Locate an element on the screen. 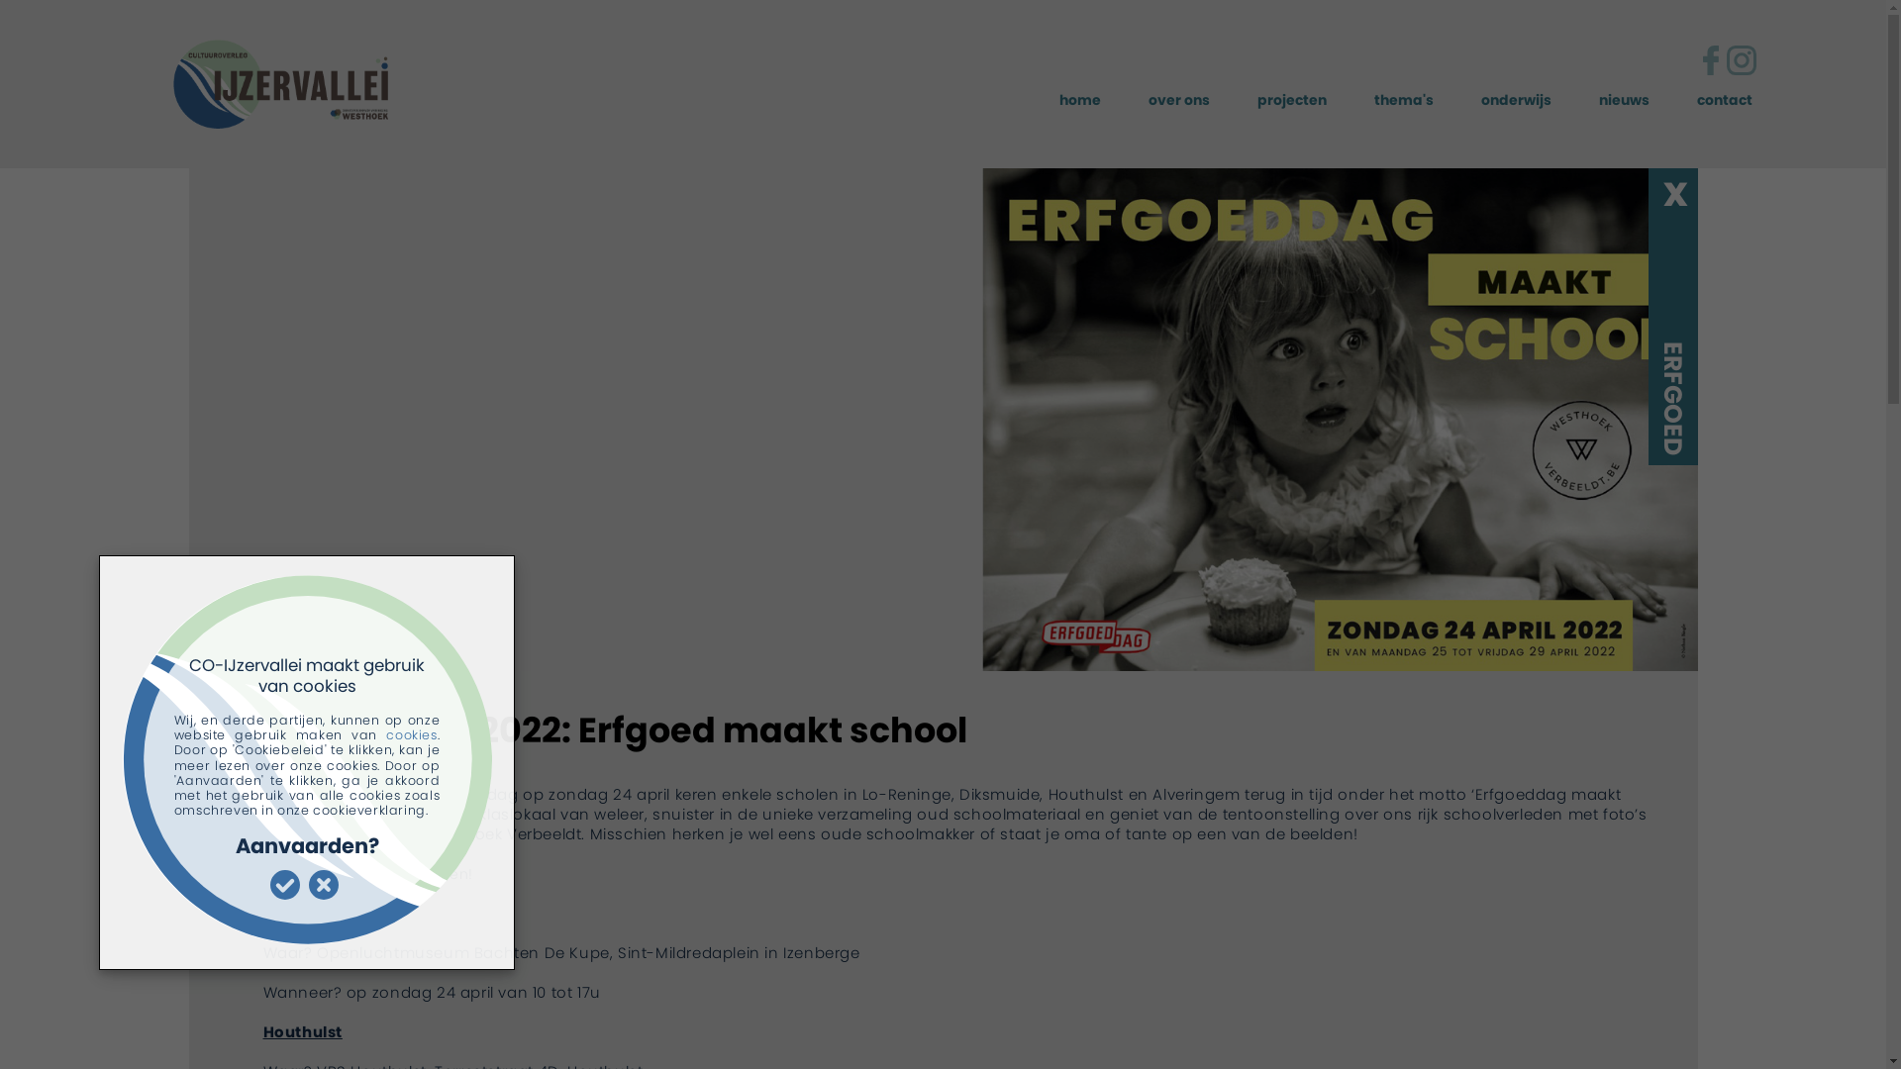 This screenshot has height=1069, width=1901. onderwijs is located at coordinates (1517, 101).